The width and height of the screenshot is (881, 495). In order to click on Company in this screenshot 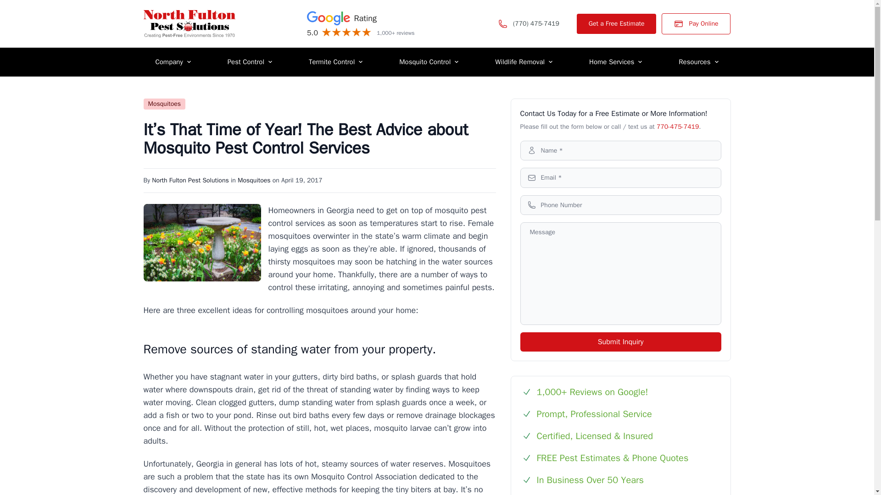, I will do `click(173, 62)`.